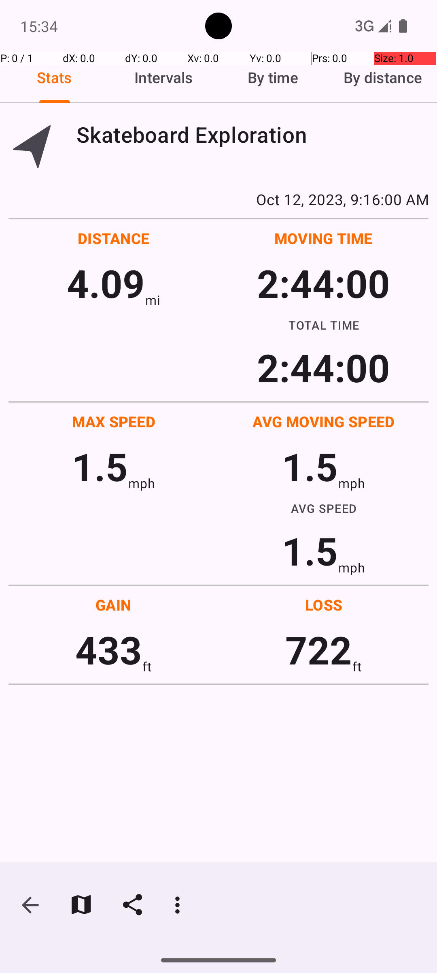 Image resolution: width=437 pixels, height=973 pixels. I want to click on 1.5, so click(100, 466).